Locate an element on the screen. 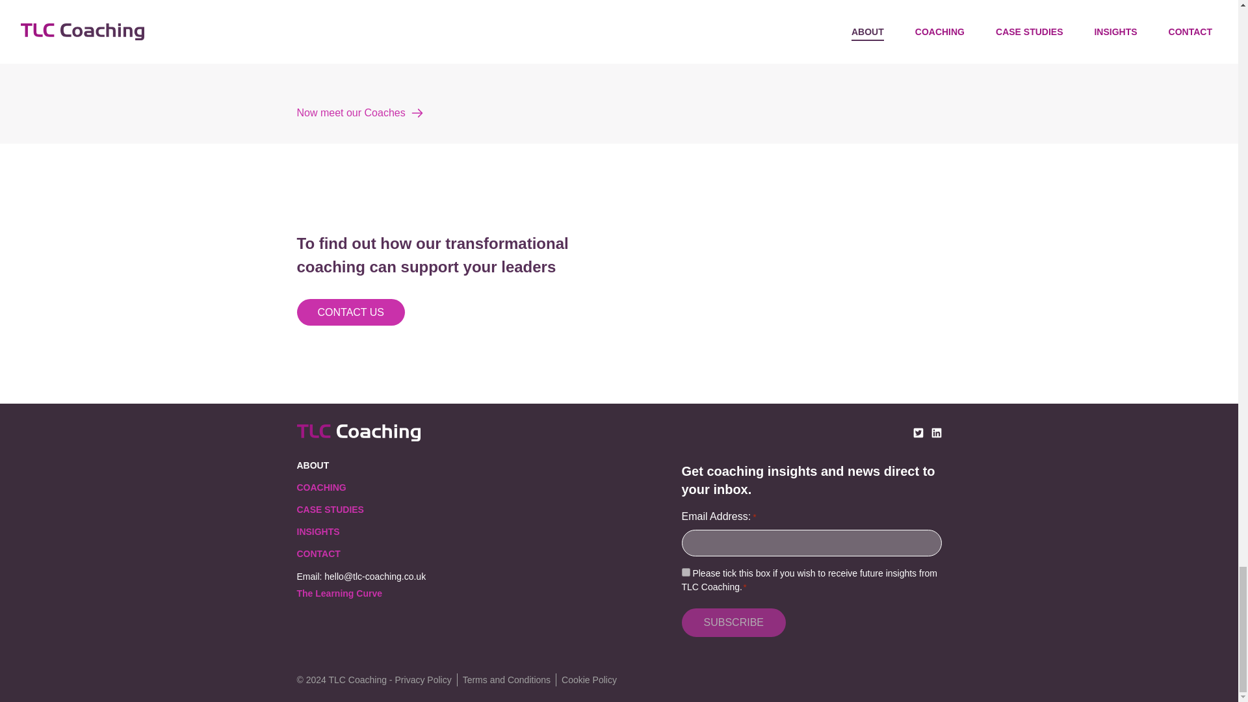  INSIGHTS is located at coordinates (318, 532).